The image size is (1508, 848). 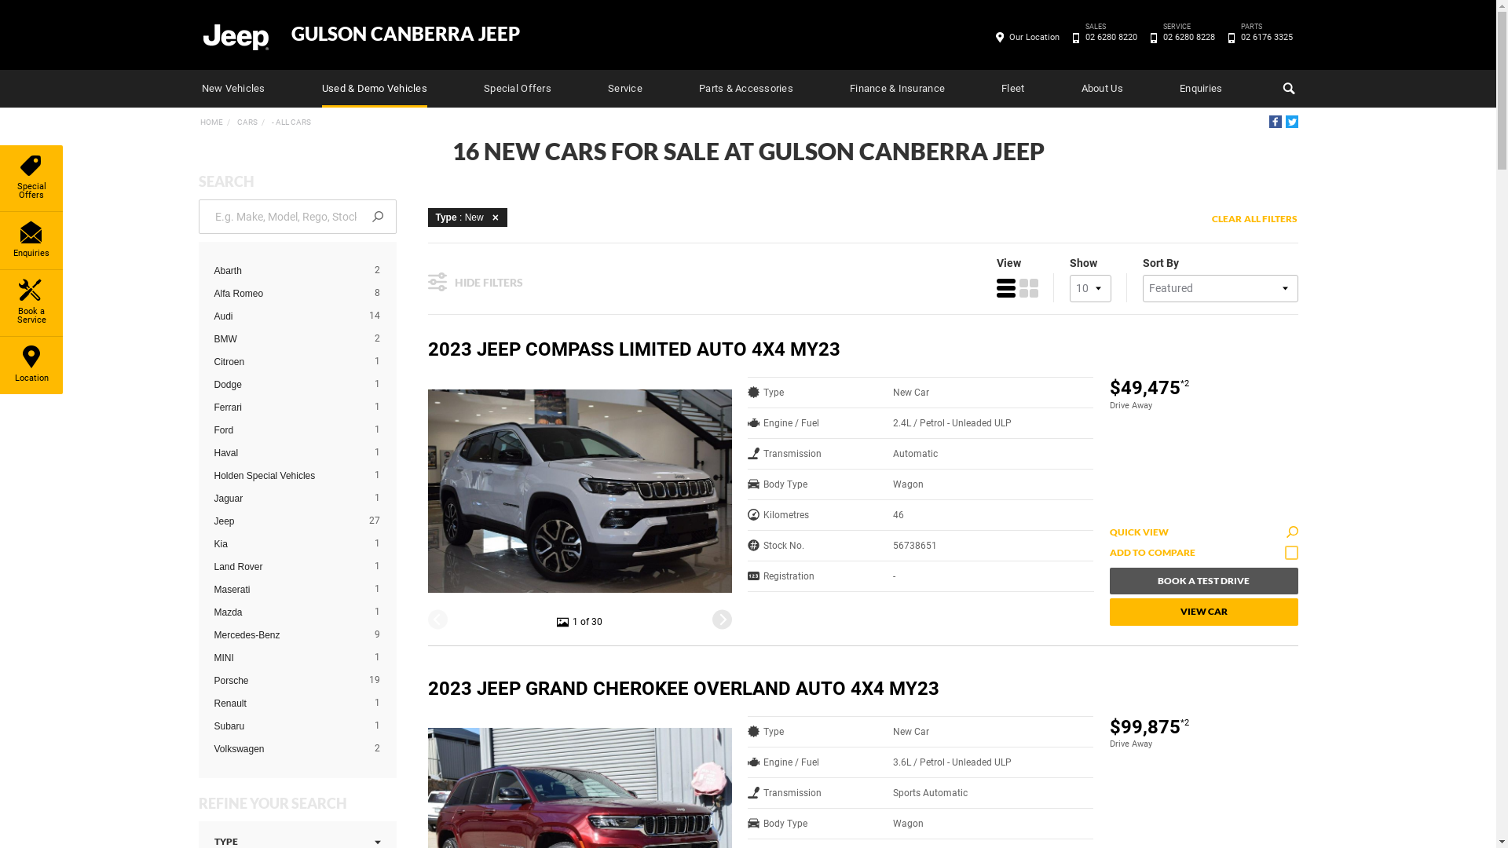 I want to click on Search, so click(x=1287, y=89).